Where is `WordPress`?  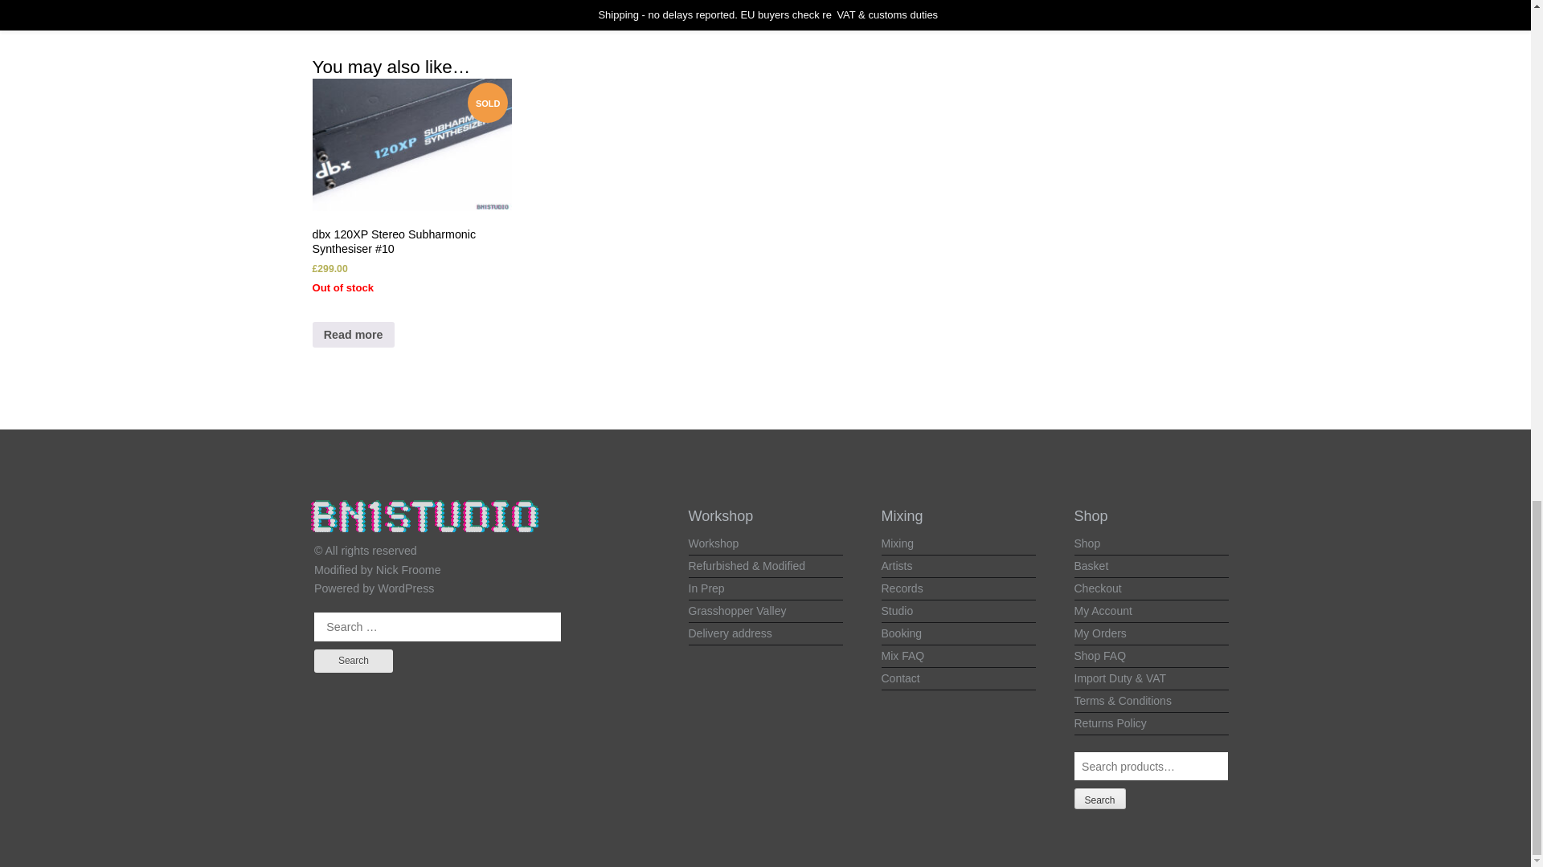
WordPress is located at coordinates (405, 588).